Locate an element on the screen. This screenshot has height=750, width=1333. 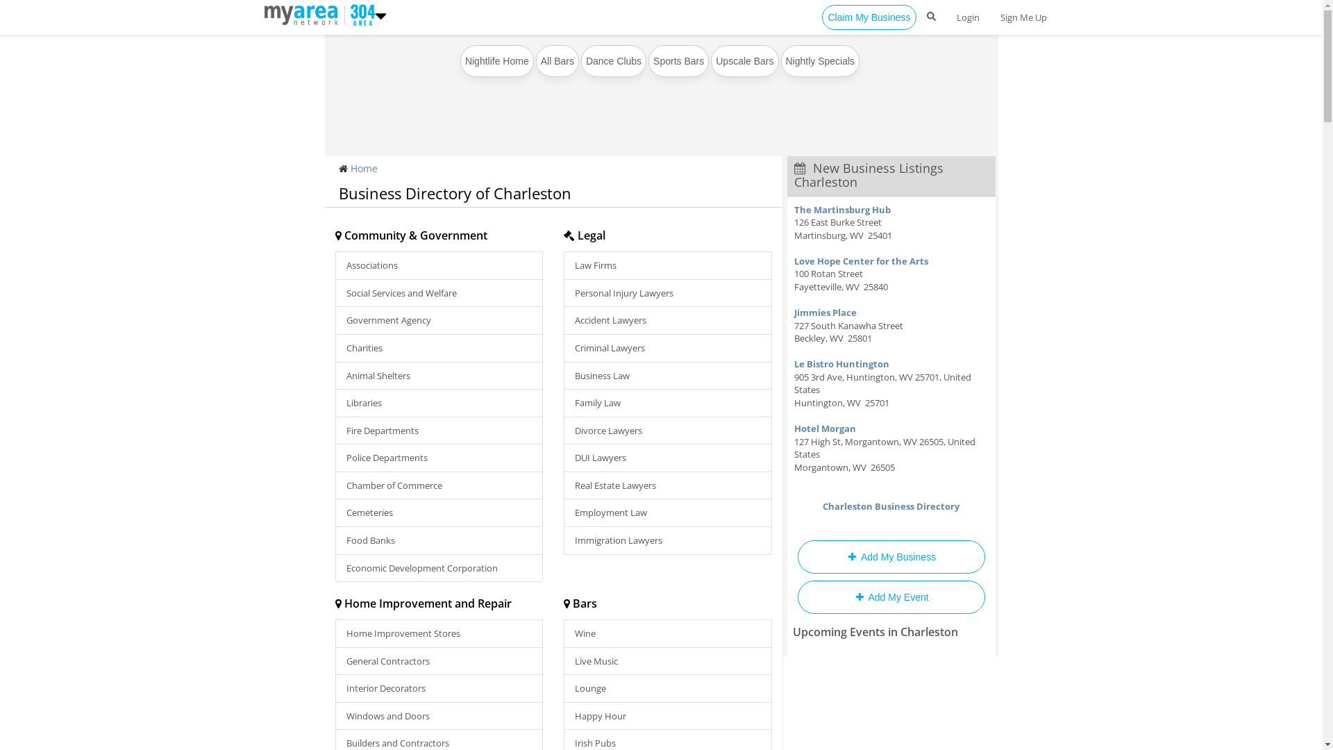
Jimmies Place is located at coordinates (825, 312).